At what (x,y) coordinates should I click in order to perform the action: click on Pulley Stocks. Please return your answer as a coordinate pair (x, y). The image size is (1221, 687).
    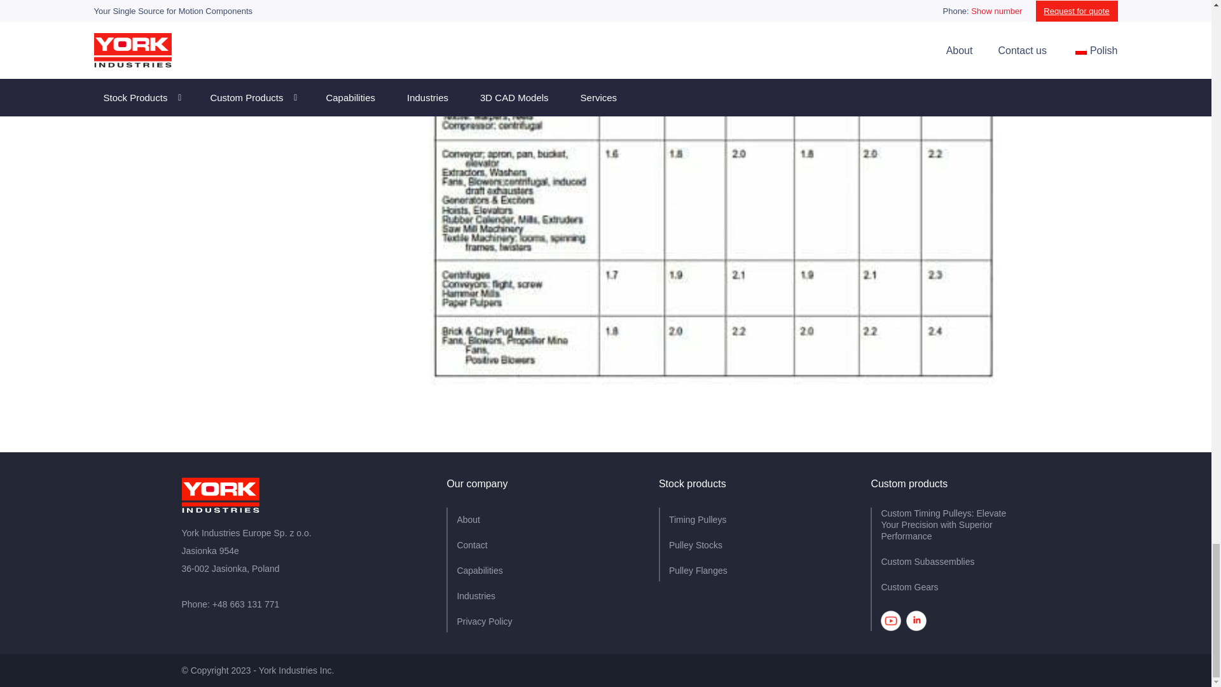
    Looking at the image, I should click on (696, 545).